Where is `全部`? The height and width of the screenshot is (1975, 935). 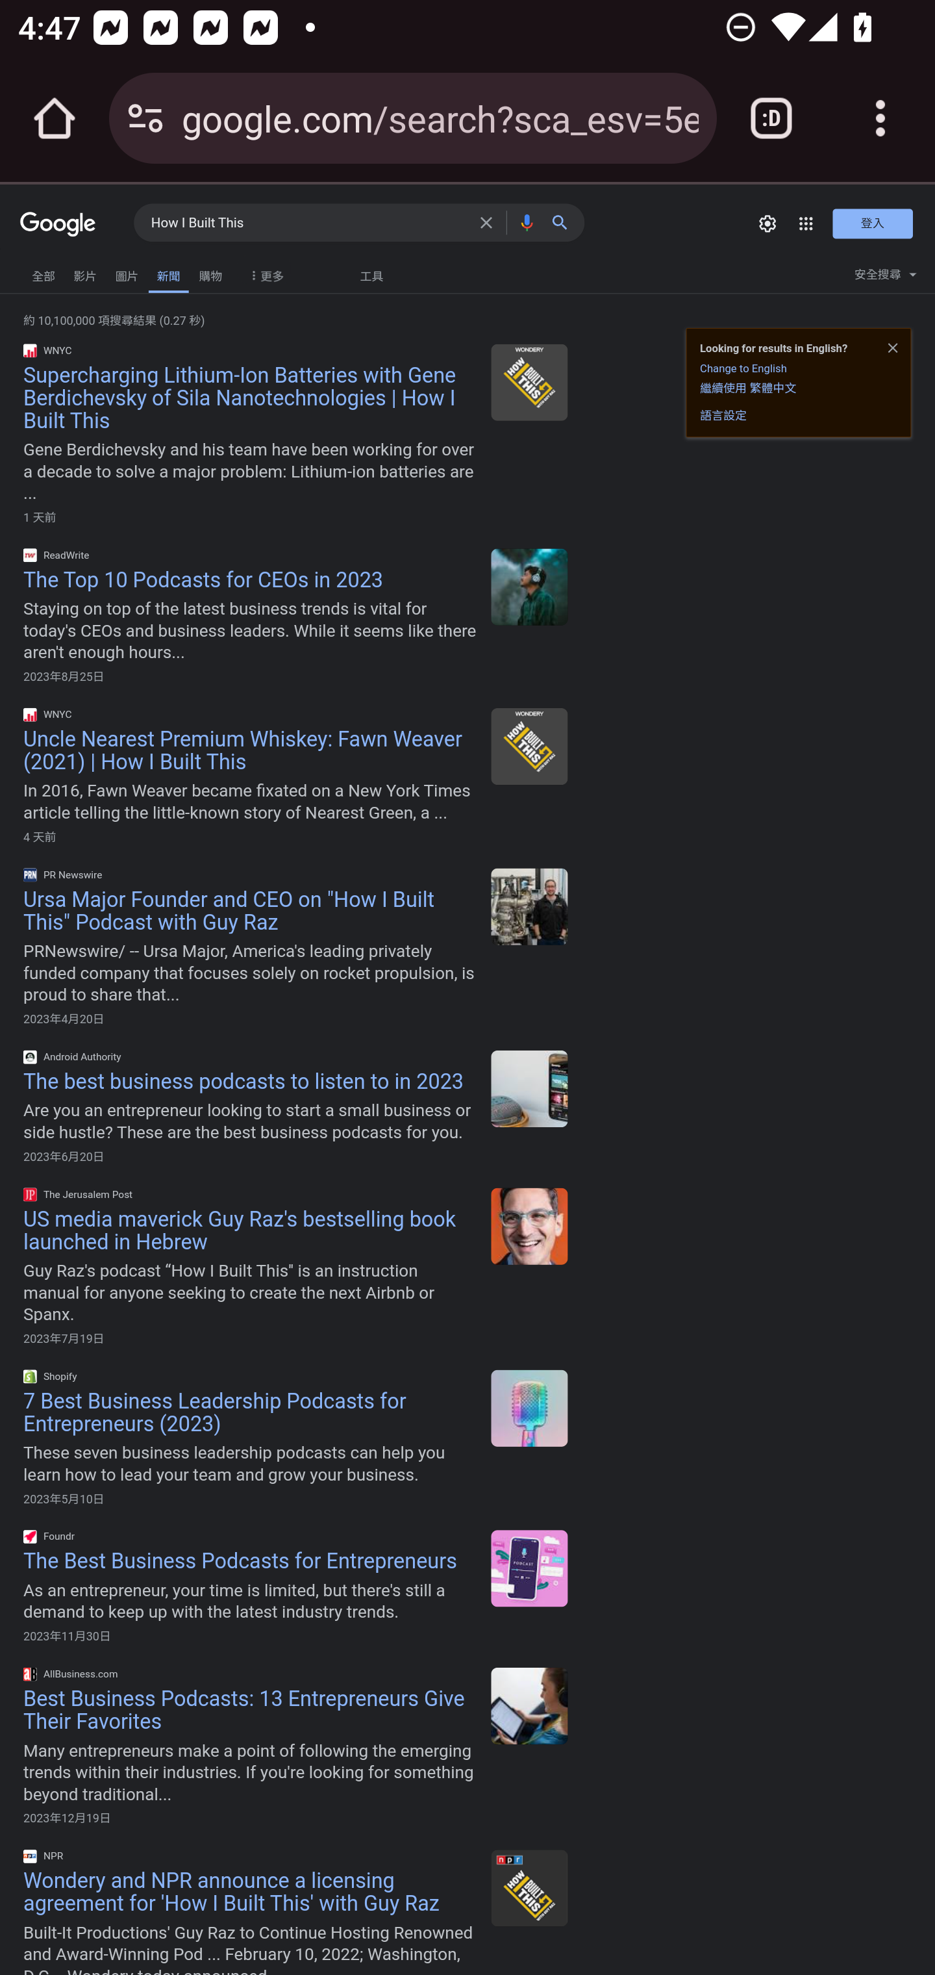 全部 is located at coordinates (44, 273).